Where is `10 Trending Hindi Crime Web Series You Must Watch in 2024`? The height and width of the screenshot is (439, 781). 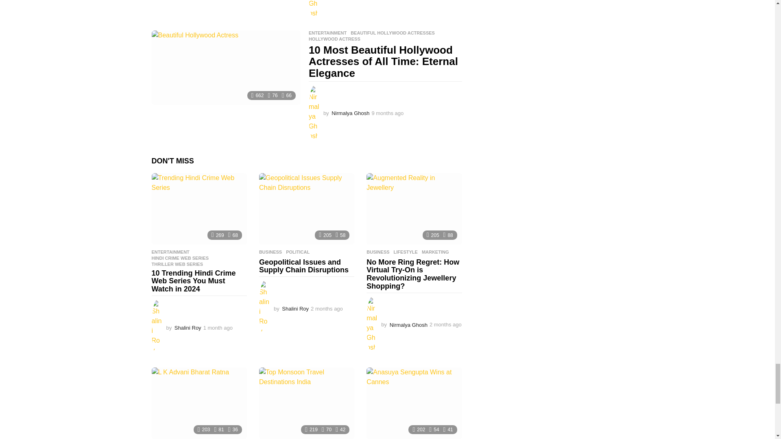 10 Trending Hindi Crime Web Series You Must Watch in 2024 is located at coordinates (199, 209).